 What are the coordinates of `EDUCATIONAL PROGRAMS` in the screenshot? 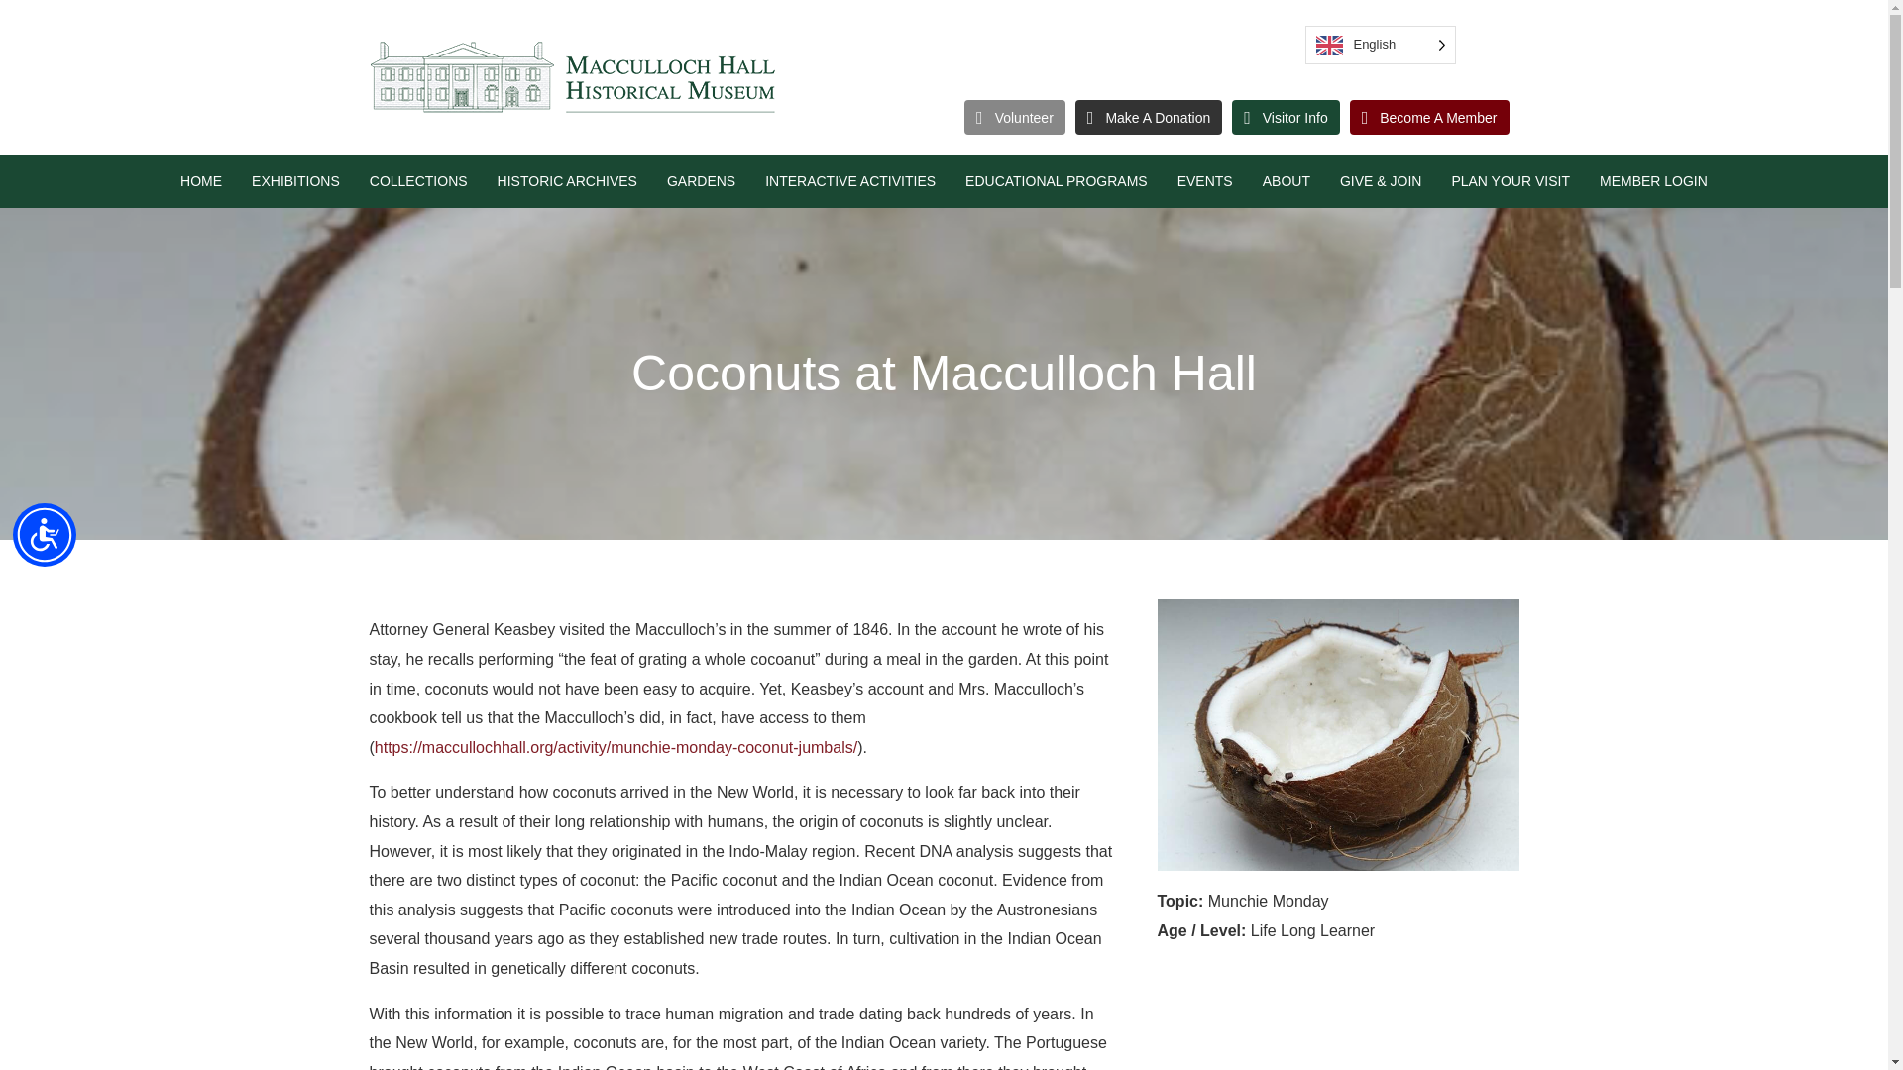 It's located at (1056, 180).